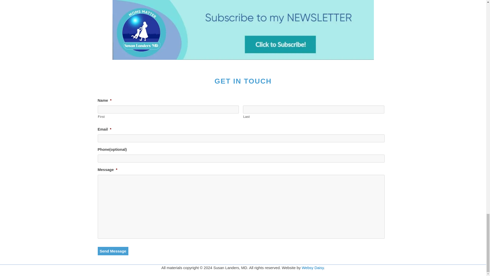  What do you see at coordinates (113, 251) in the screenshot?
I see `Send Message` at bounding box center [113, 251].